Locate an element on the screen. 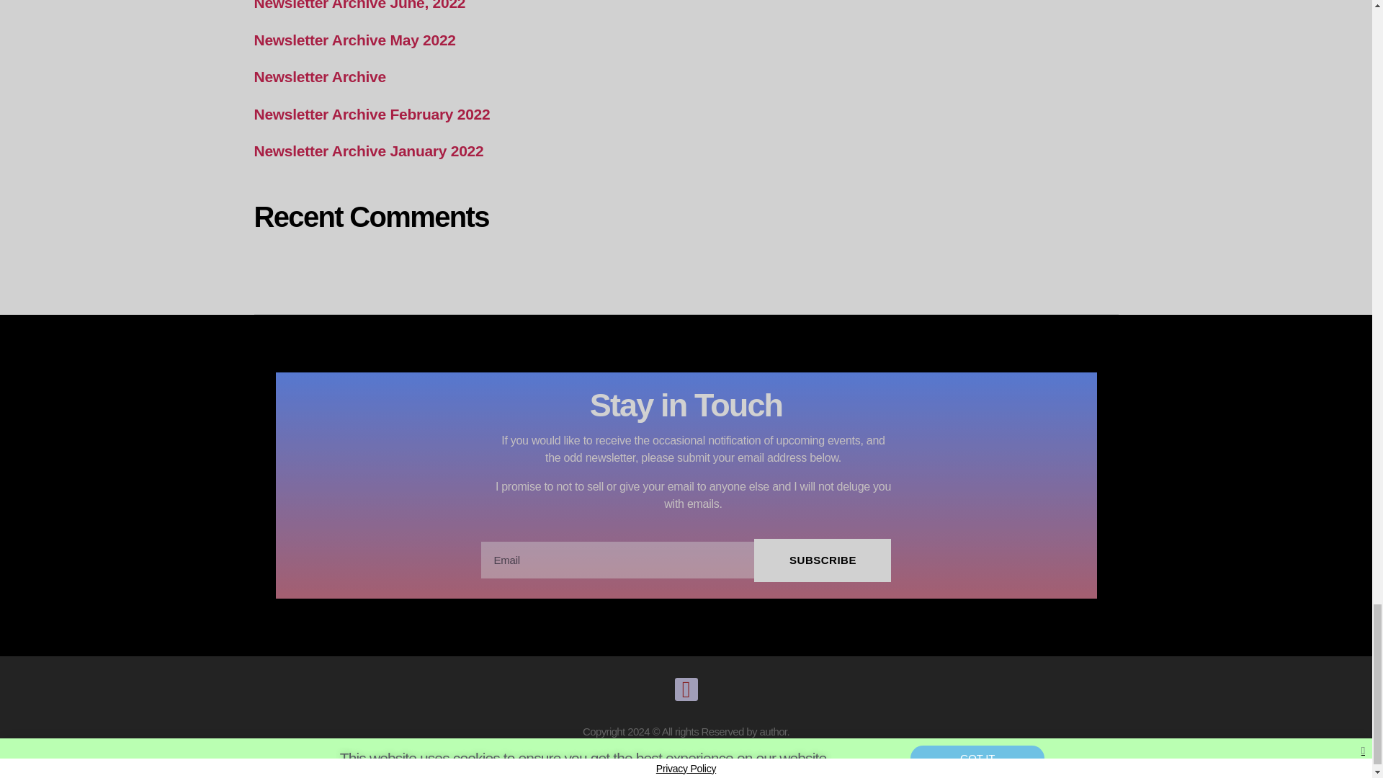 The width and height of the screenshot is (1383, 778). SUBSCRIBE is located at coordinates (822, 560).